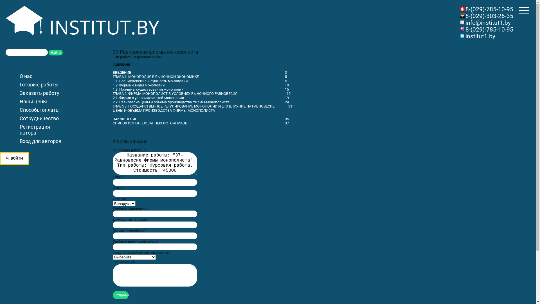 The image size is (540, 304). I want to click on info@institut1.by, so click(488, 23).